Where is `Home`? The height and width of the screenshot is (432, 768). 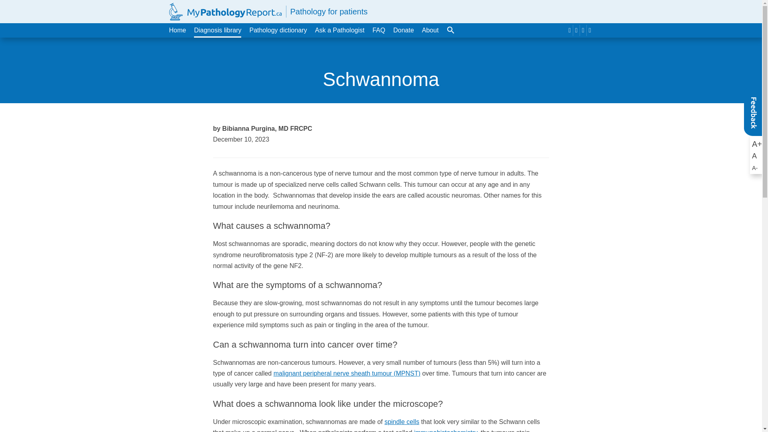 Home is located at coordinates (177, 30).